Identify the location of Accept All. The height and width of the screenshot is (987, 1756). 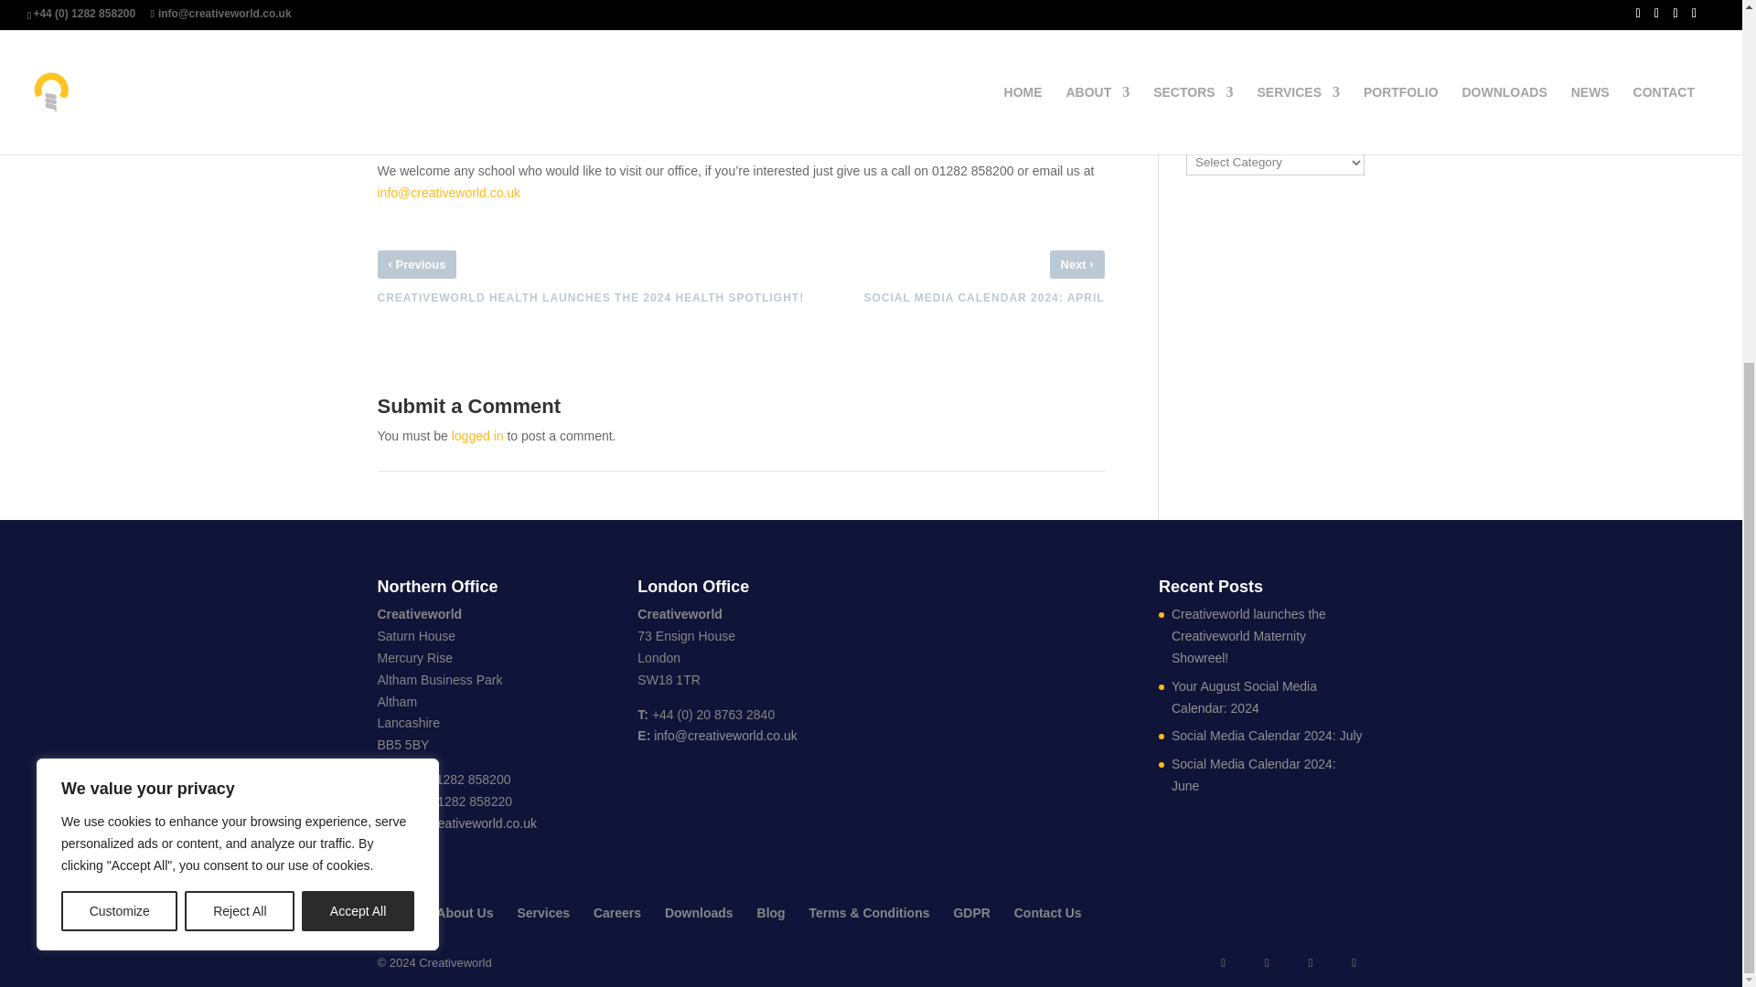
(359, 346).